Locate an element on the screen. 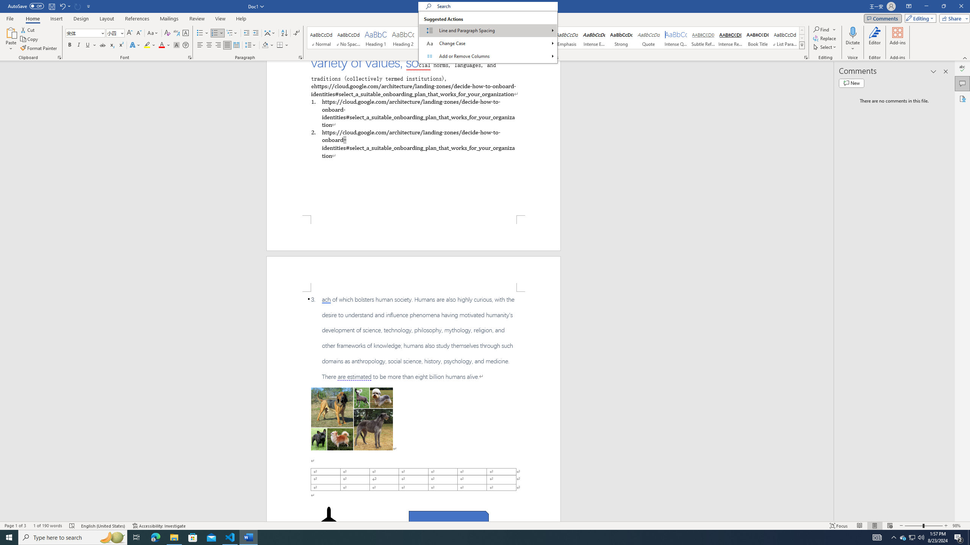  Footer -Section 1- is located at coordinates (414, 233).